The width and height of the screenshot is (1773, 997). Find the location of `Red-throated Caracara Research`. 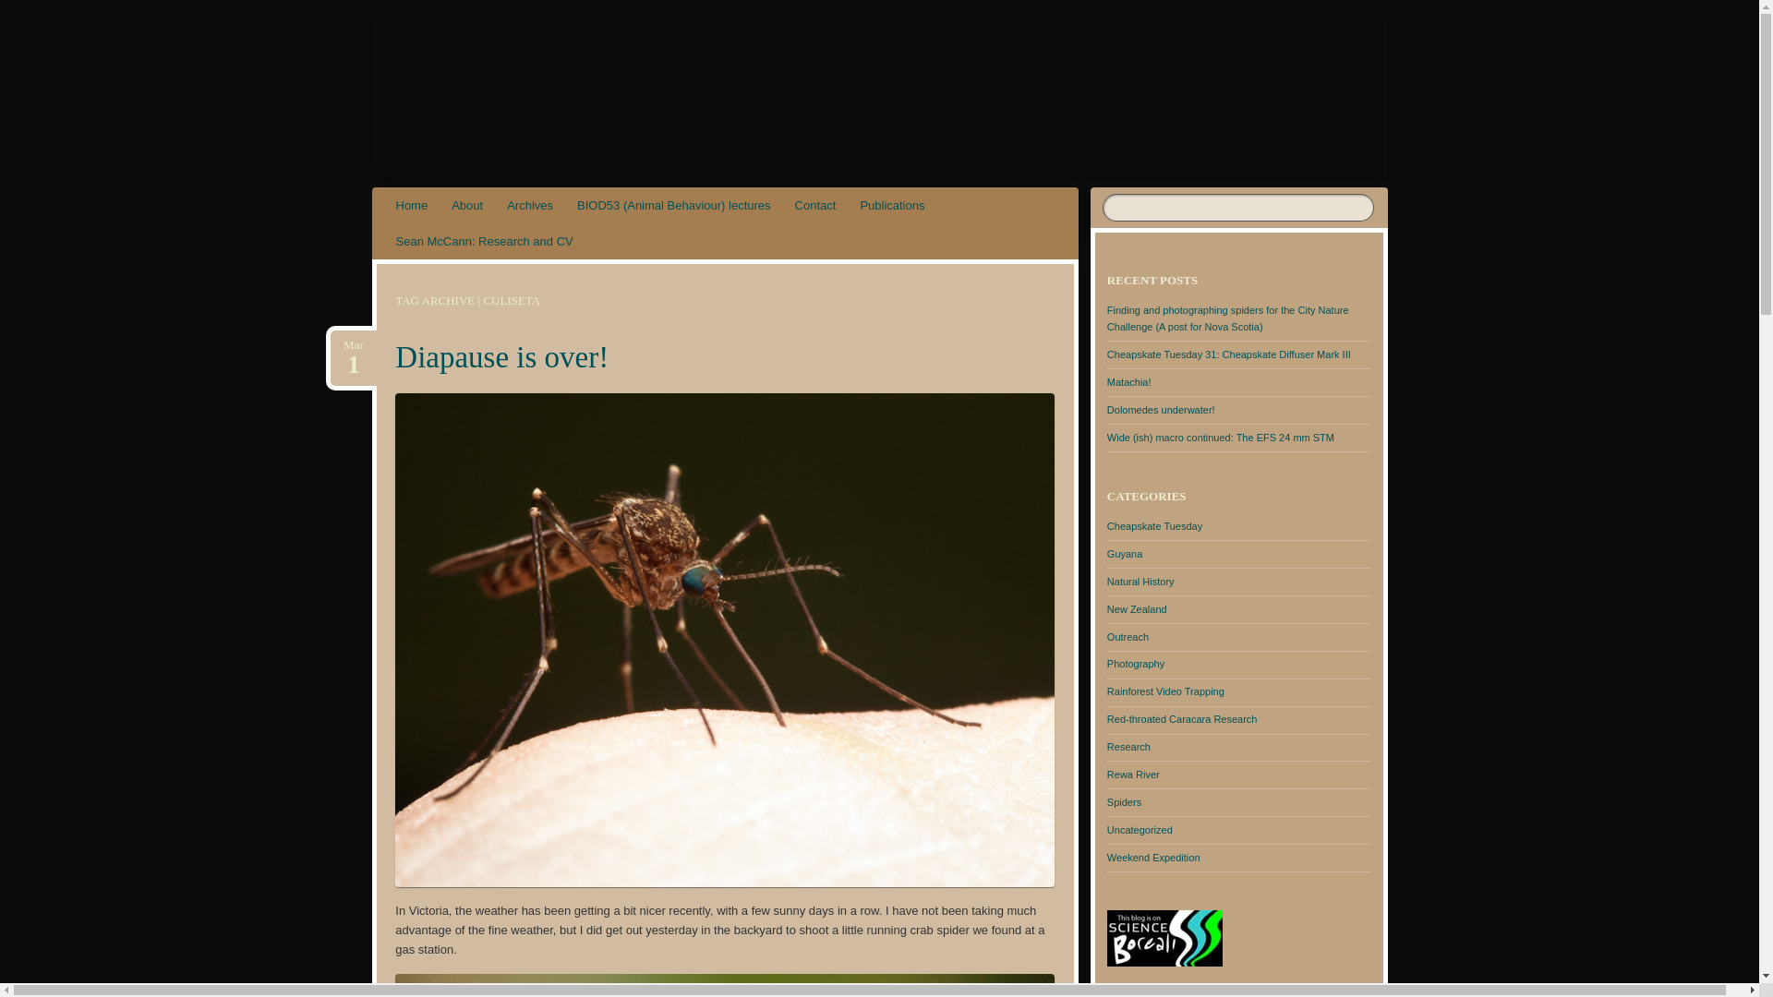

Red-throated Caracara Research is located at coordinates (1128, 747).